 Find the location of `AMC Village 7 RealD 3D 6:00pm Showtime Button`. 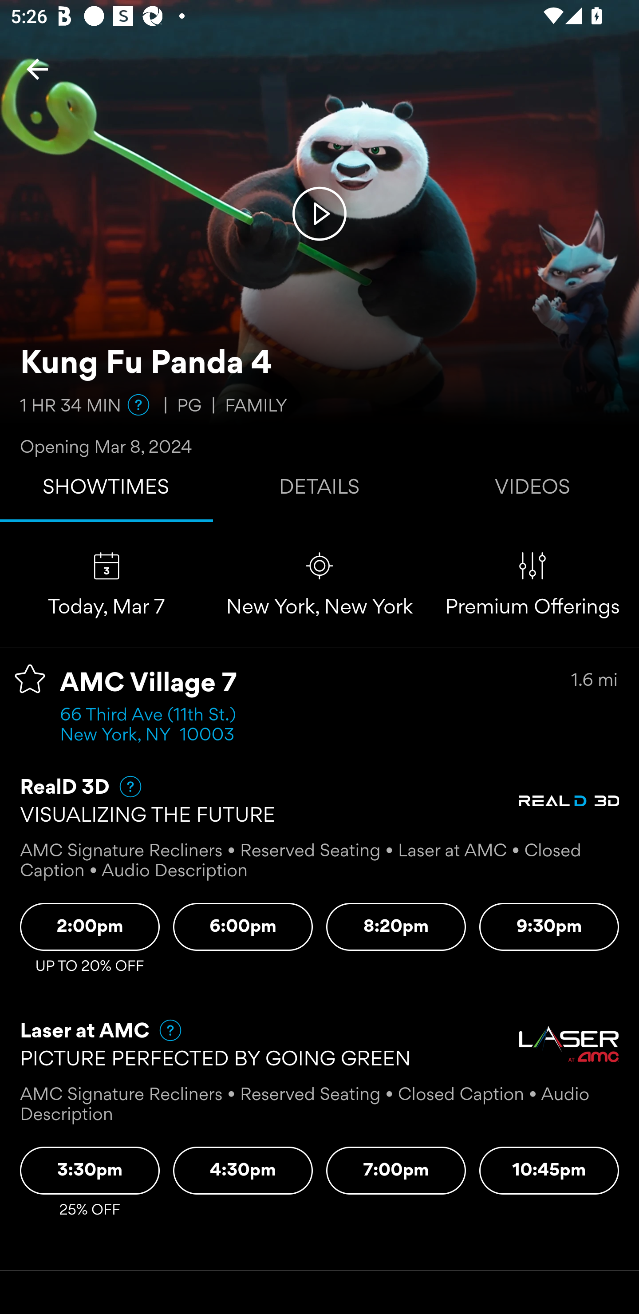

AMC Village 7 RealD 3D 6:00pm Showtime Button is located at coordinates (243, 927).